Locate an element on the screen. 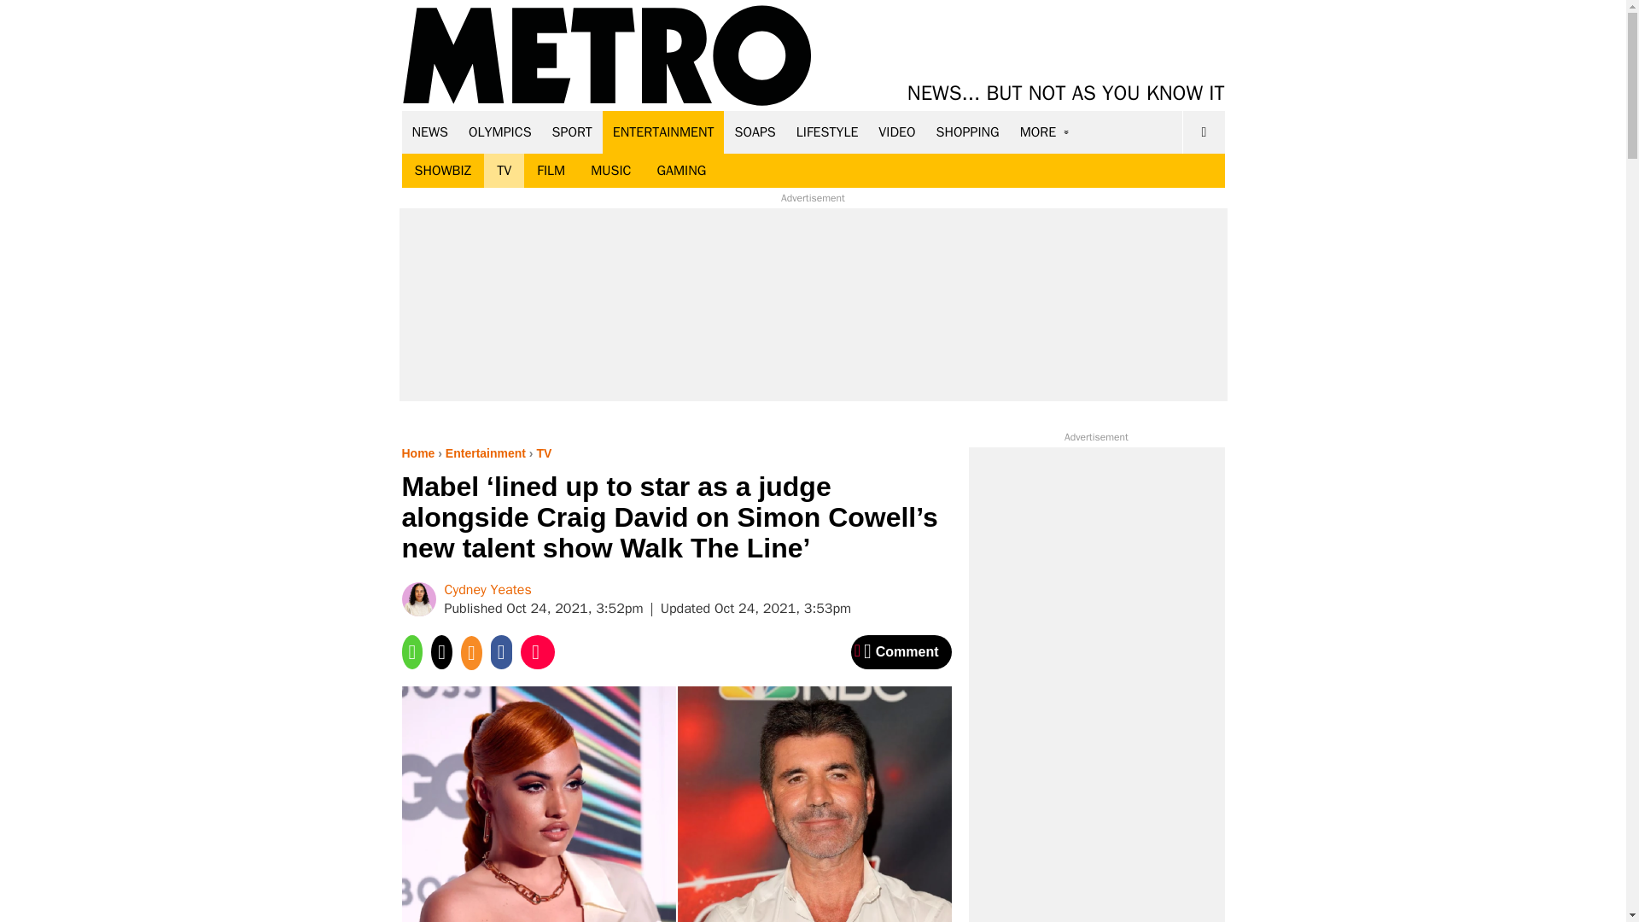 This screenshot has width=1639, height=922. TV is located at coordinates (504, 171).